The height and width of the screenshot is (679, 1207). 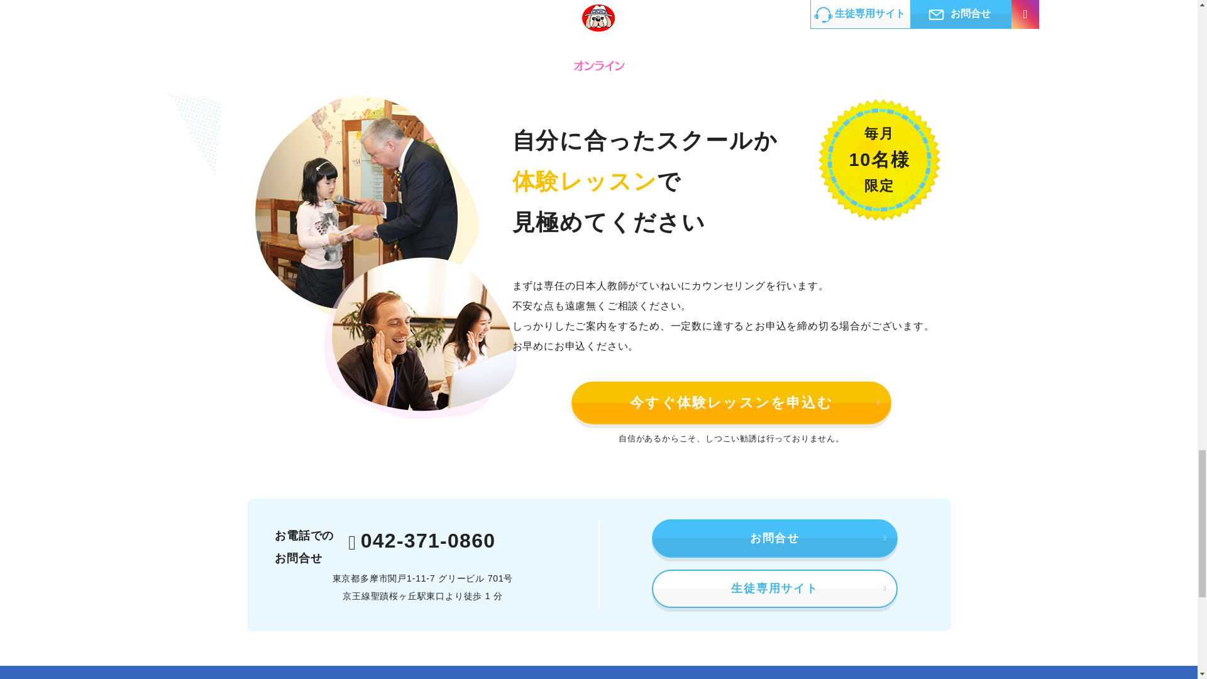 What do you see at coordinates (421, 541) in the screenshot?
I see `042-371-0860` at bounding box center [421, 541].